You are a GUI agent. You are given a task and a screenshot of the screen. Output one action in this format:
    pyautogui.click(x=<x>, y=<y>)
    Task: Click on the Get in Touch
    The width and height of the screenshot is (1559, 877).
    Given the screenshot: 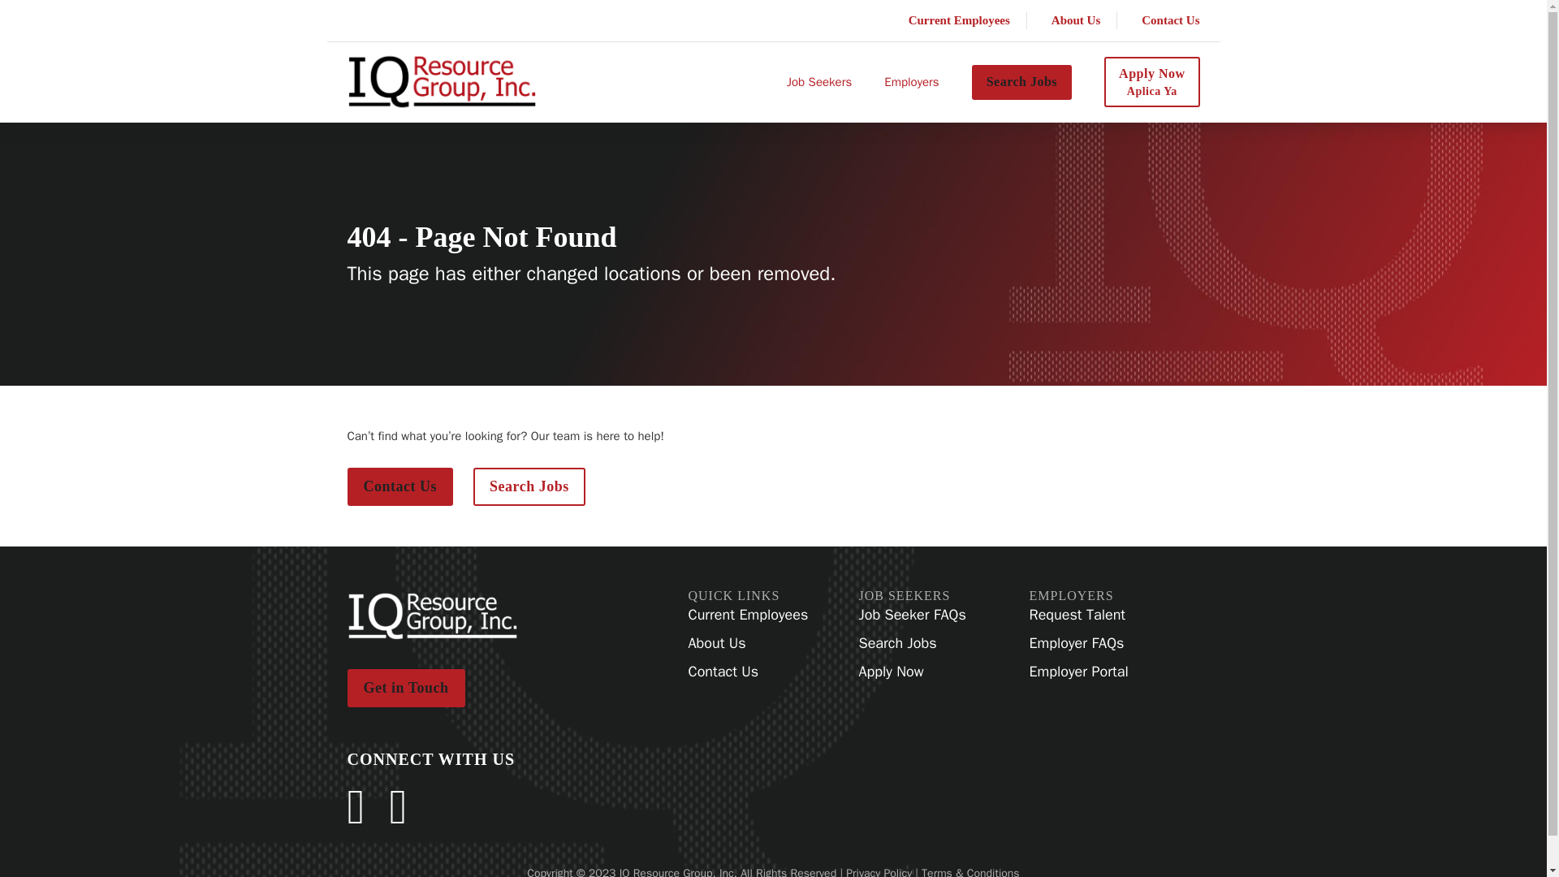 What is the action you would take?
    pyautogui.click(x=406, y=688)
    